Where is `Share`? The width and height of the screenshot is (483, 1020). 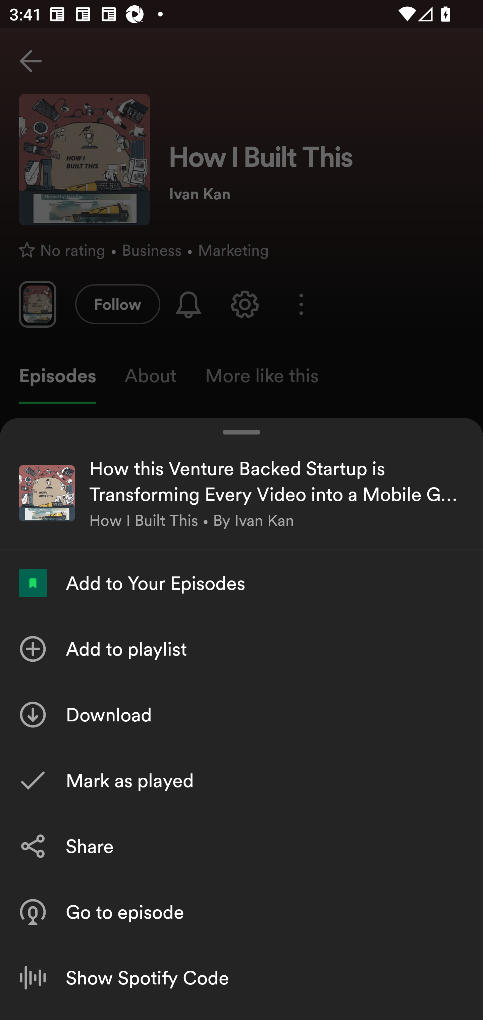 Share is located at coordinates (241, 846).